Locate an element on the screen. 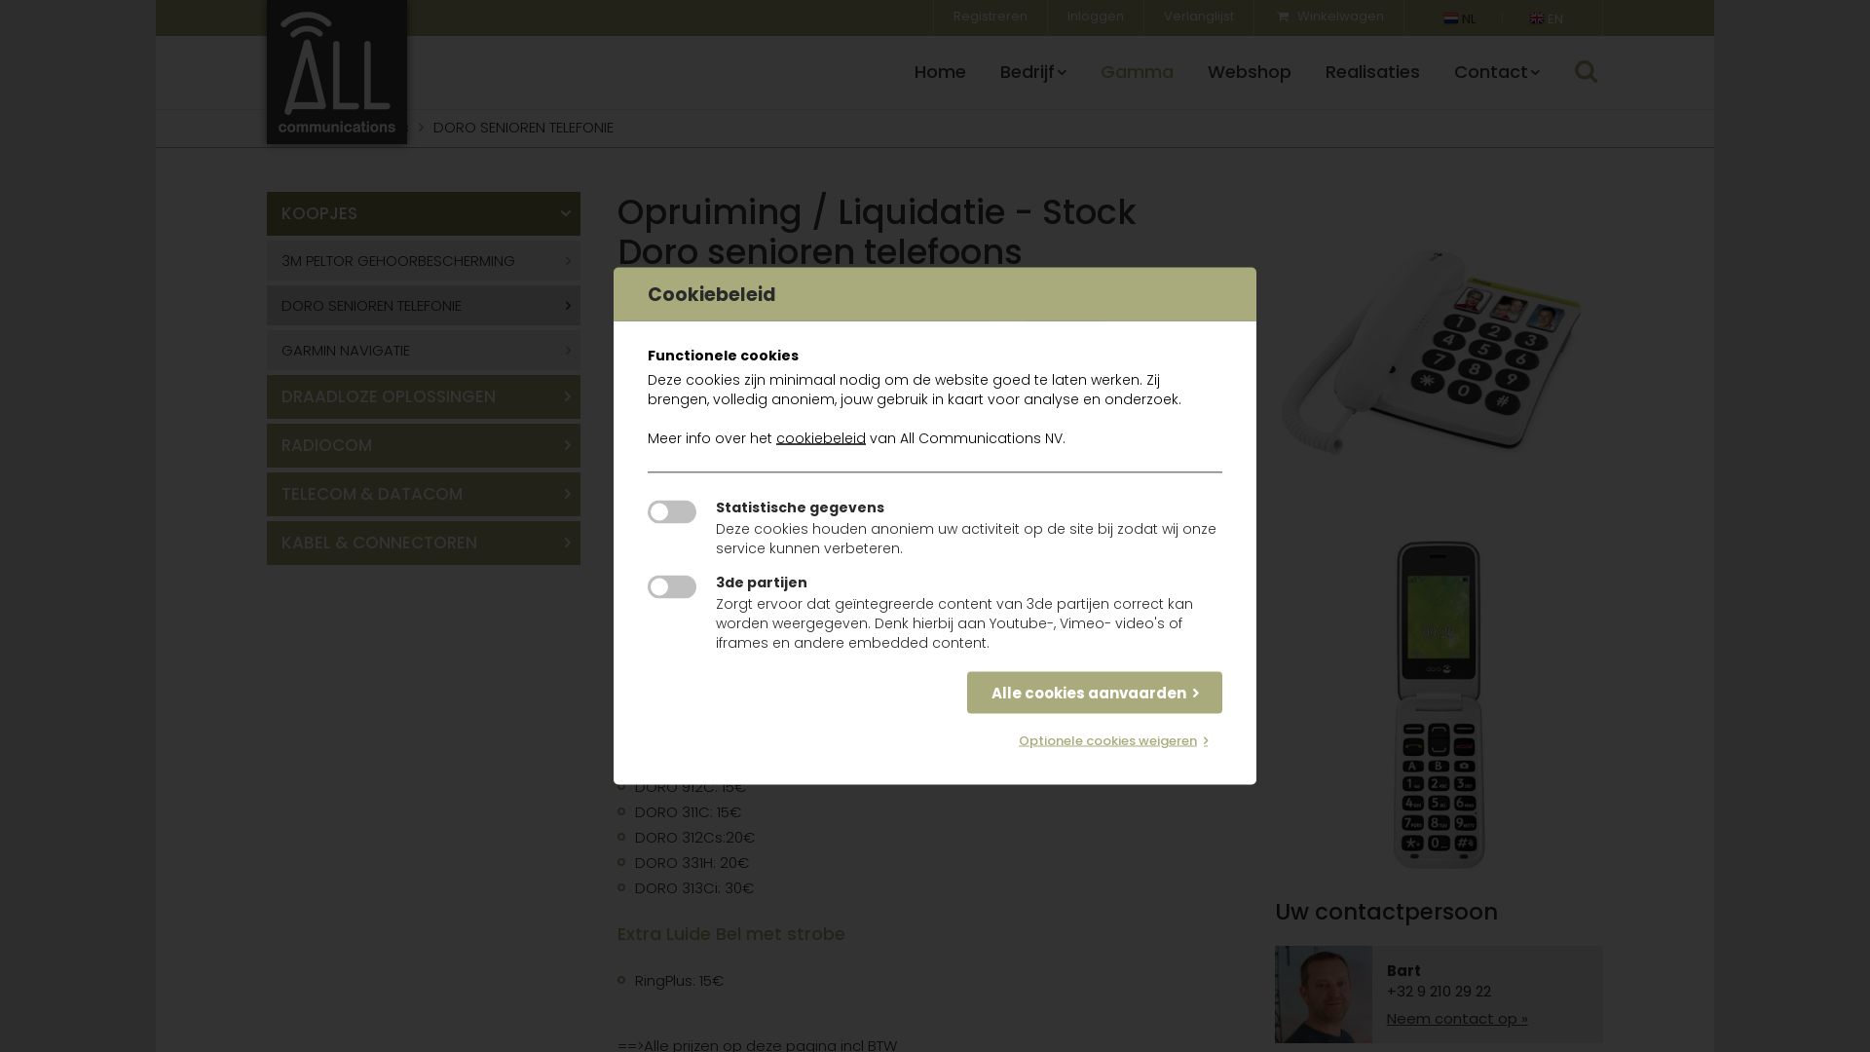 The width and height of the screenshot is (1870, 1052). Inloggen is located at coordinates (1096, 17).